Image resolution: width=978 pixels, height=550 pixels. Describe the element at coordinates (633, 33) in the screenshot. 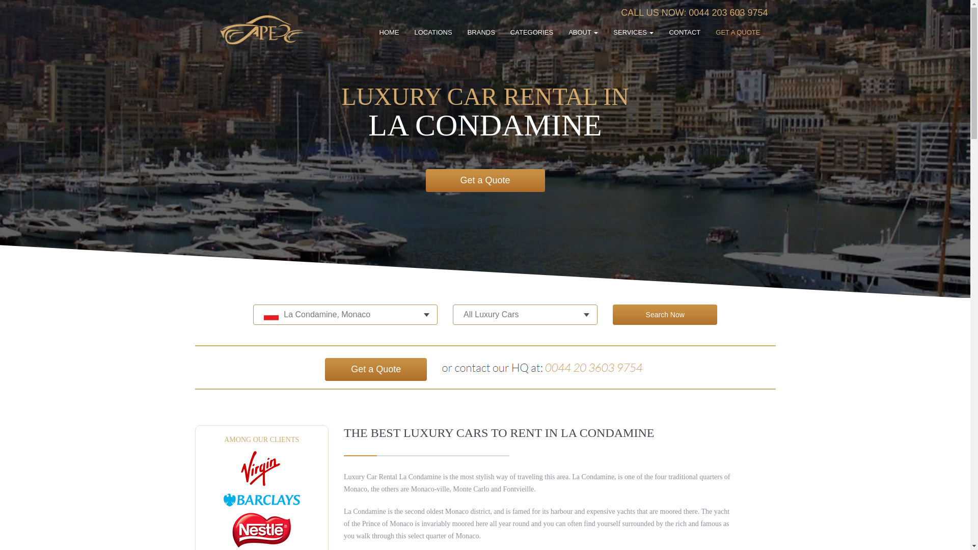

I see `SERVICES` at that location.